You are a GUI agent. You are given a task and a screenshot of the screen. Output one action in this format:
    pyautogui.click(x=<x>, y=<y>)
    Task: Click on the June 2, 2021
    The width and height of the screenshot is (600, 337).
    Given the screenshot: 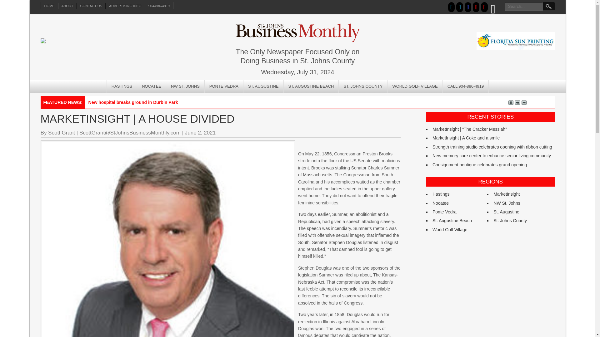 What is the action you would take?
    pyautogui.click(x=200, y=133)
    